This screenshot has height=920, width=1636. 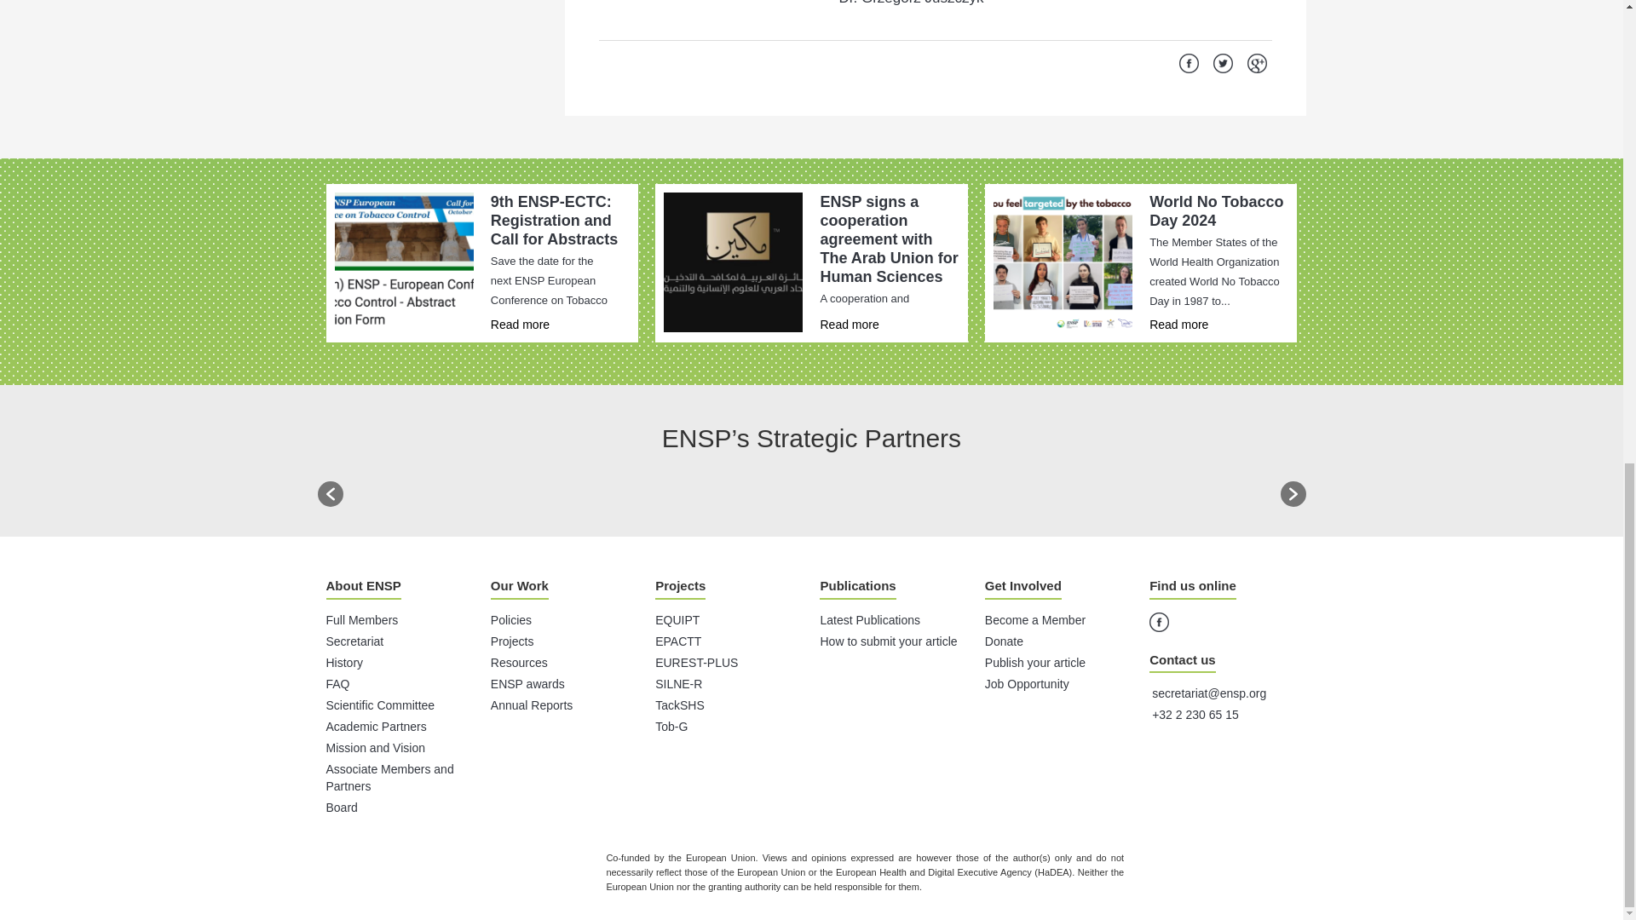 I want to click on EPACTT, so click(x=678, y=641).